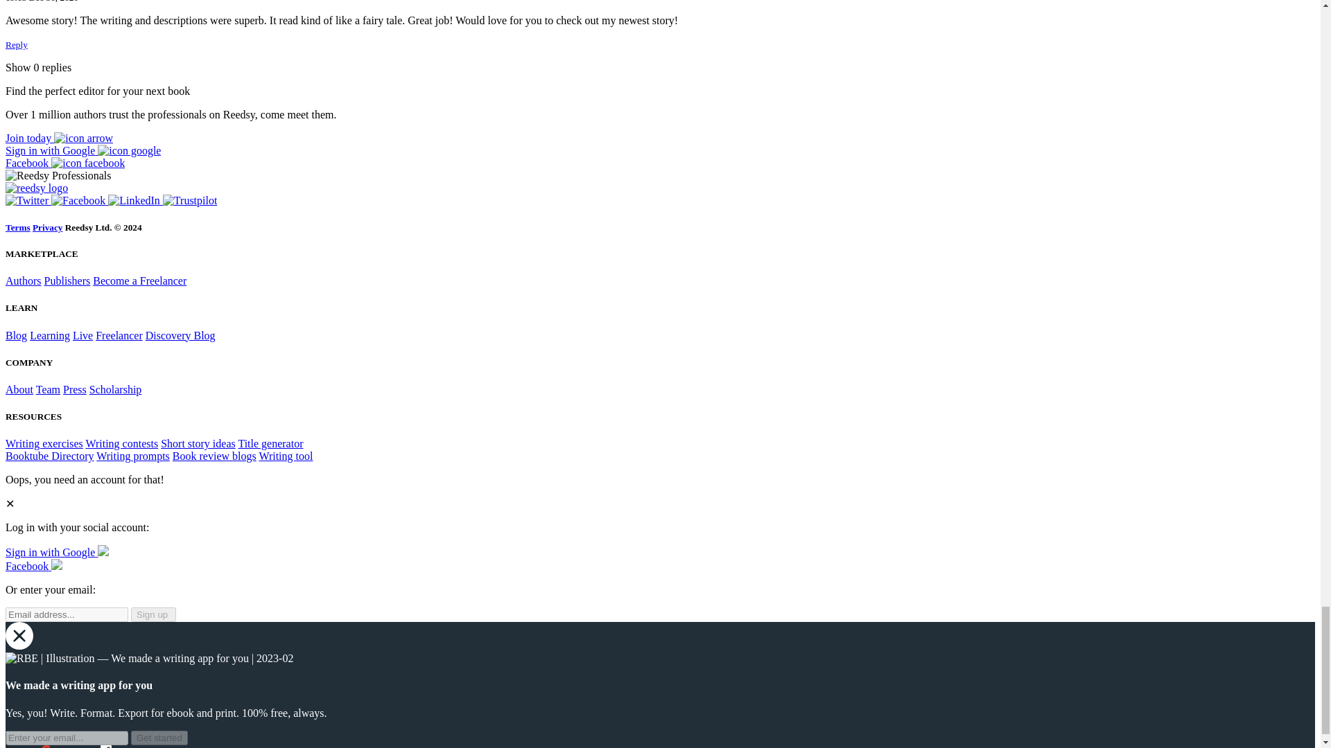  What do you see at coordinates (190, 200) in the screenshot?
I see `Trustpilot` at bounding box center [190, 200].